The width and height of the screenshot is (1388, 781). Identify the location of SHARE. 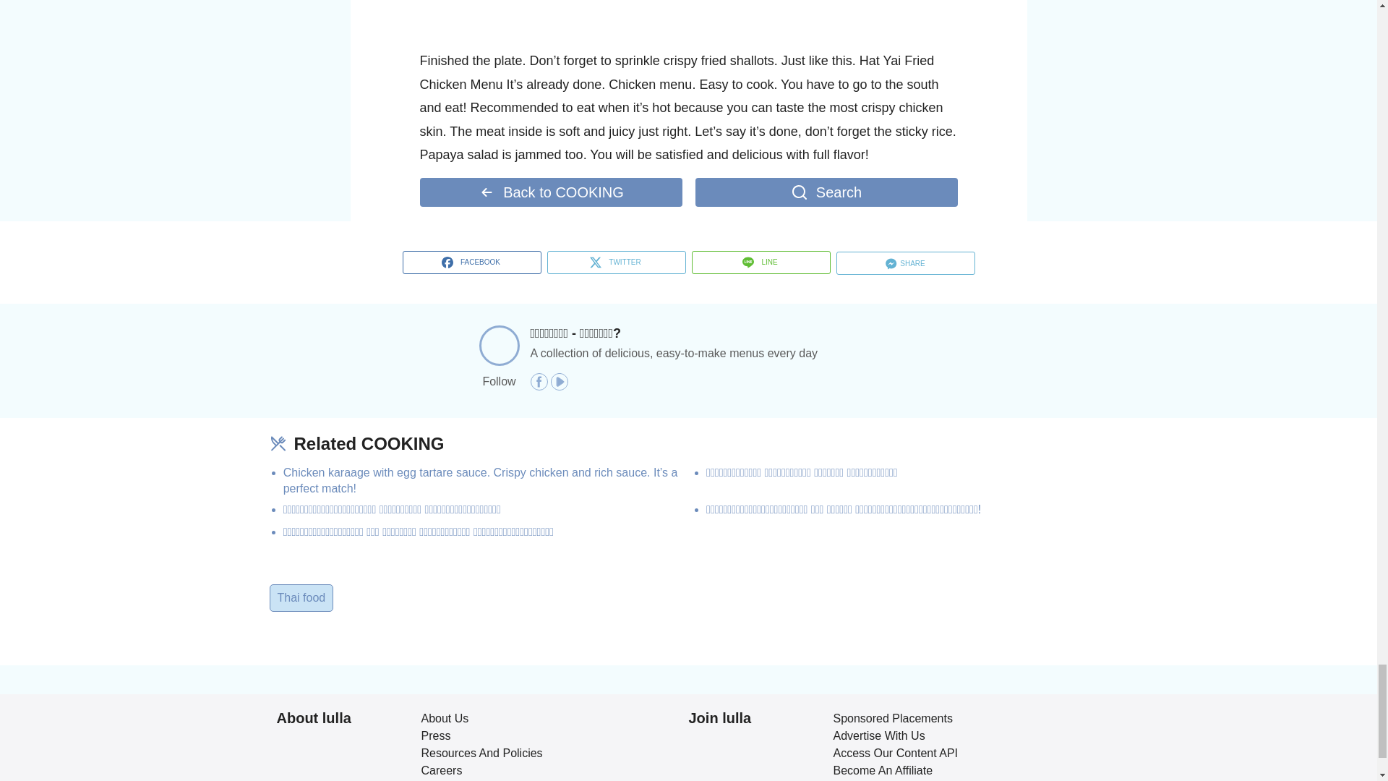
(905, 263).